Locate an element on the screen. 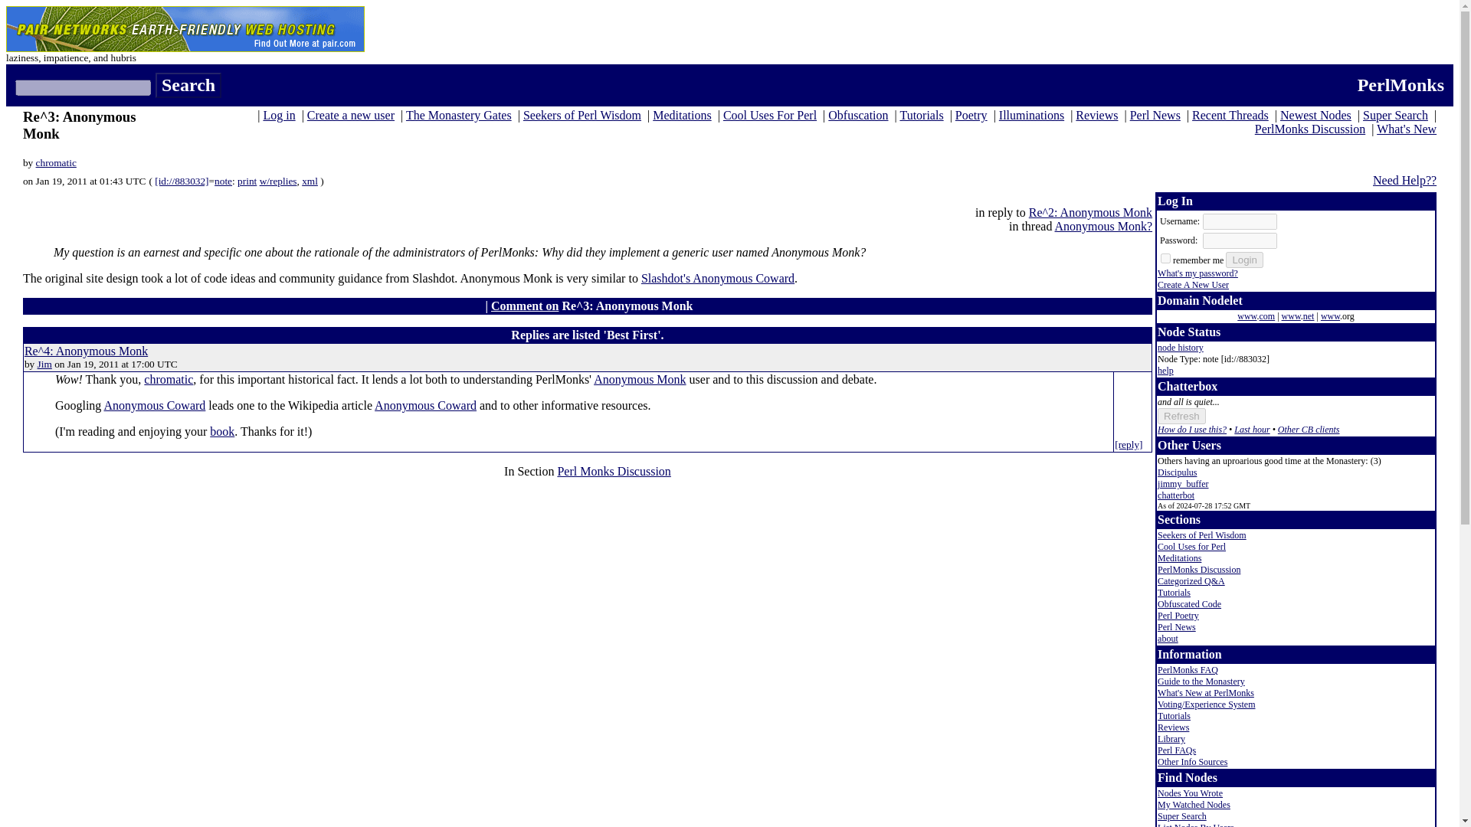  Recent Threads is located at coordinates (1230, 115).